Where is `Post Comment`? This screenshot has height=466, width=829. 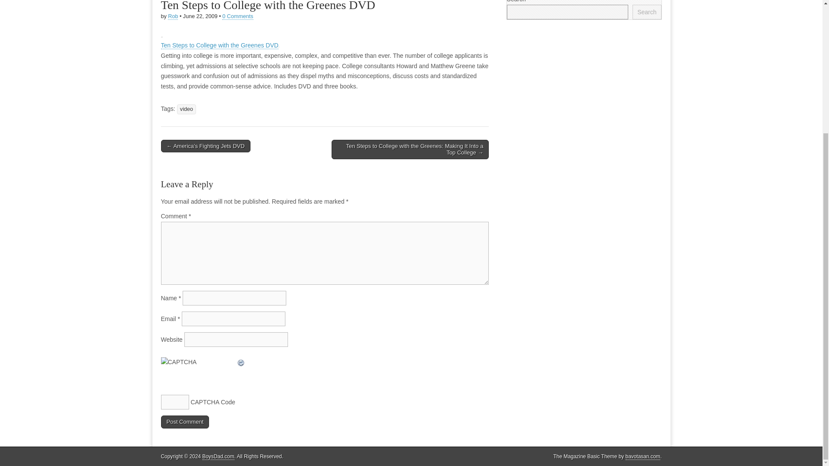 Post Comment is located at coordinates (185, 422).